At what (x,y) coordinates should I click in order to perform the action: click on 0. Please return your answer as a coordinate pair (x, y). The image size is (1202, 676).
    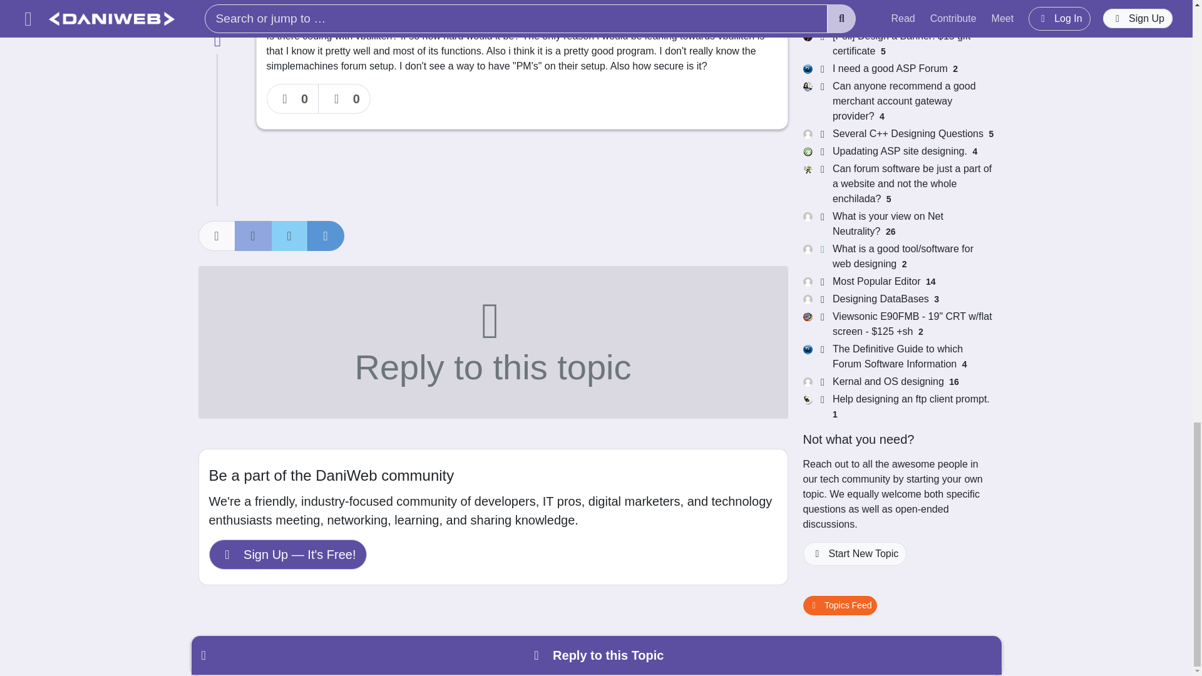
    Looking at the image, I should click on (293, 99).